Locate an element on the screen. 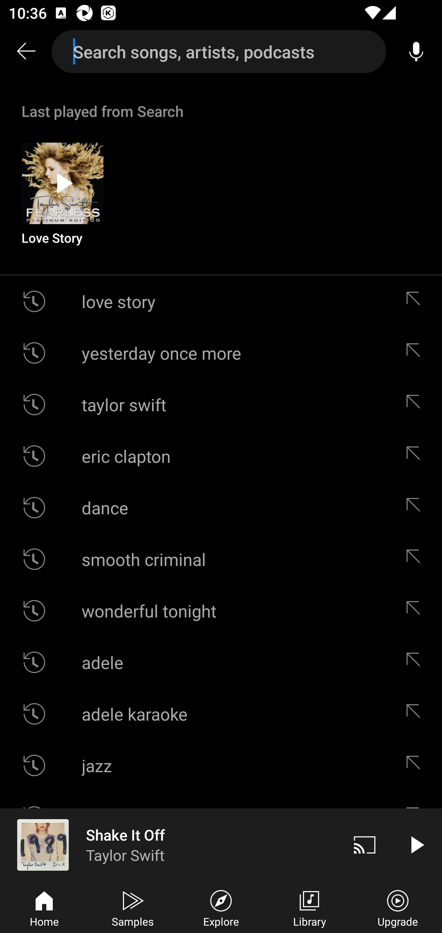 This screenshot has width=442, height=933. Edit suggestion dance is located at coordinates (416, 507).